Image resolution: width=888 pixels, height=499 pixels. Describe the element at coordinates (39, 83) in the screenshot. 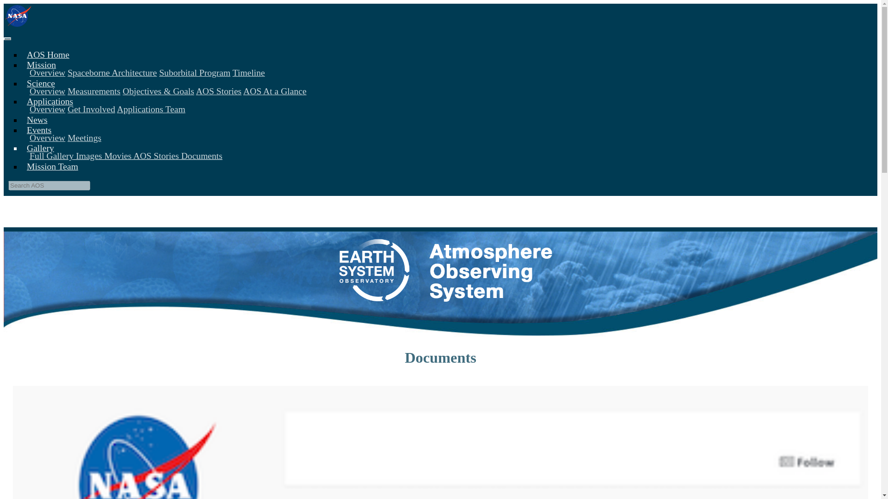

I see `Science` at that location.